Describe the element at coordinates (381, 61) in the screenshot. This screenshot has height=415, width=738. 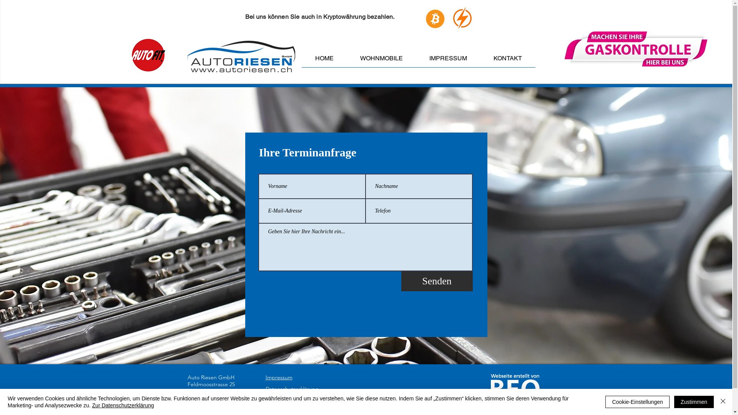
I see `WOHNMOBILE` at that location.